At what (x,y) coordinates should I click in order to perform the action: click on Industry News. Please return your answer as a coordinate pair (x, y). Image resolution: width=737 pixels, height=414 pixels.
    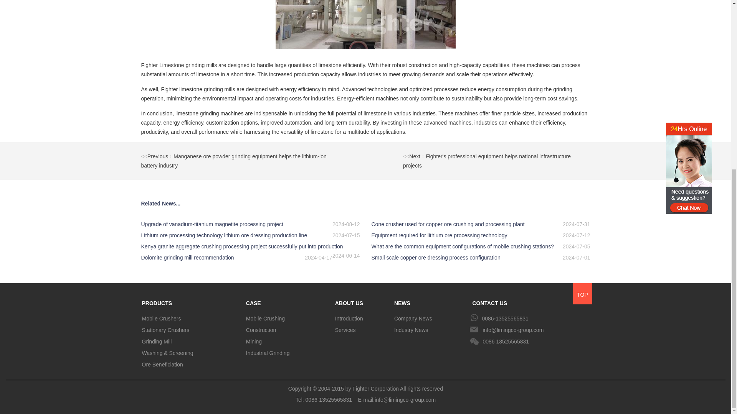
    Looking at the image, I should click on (430, 330).